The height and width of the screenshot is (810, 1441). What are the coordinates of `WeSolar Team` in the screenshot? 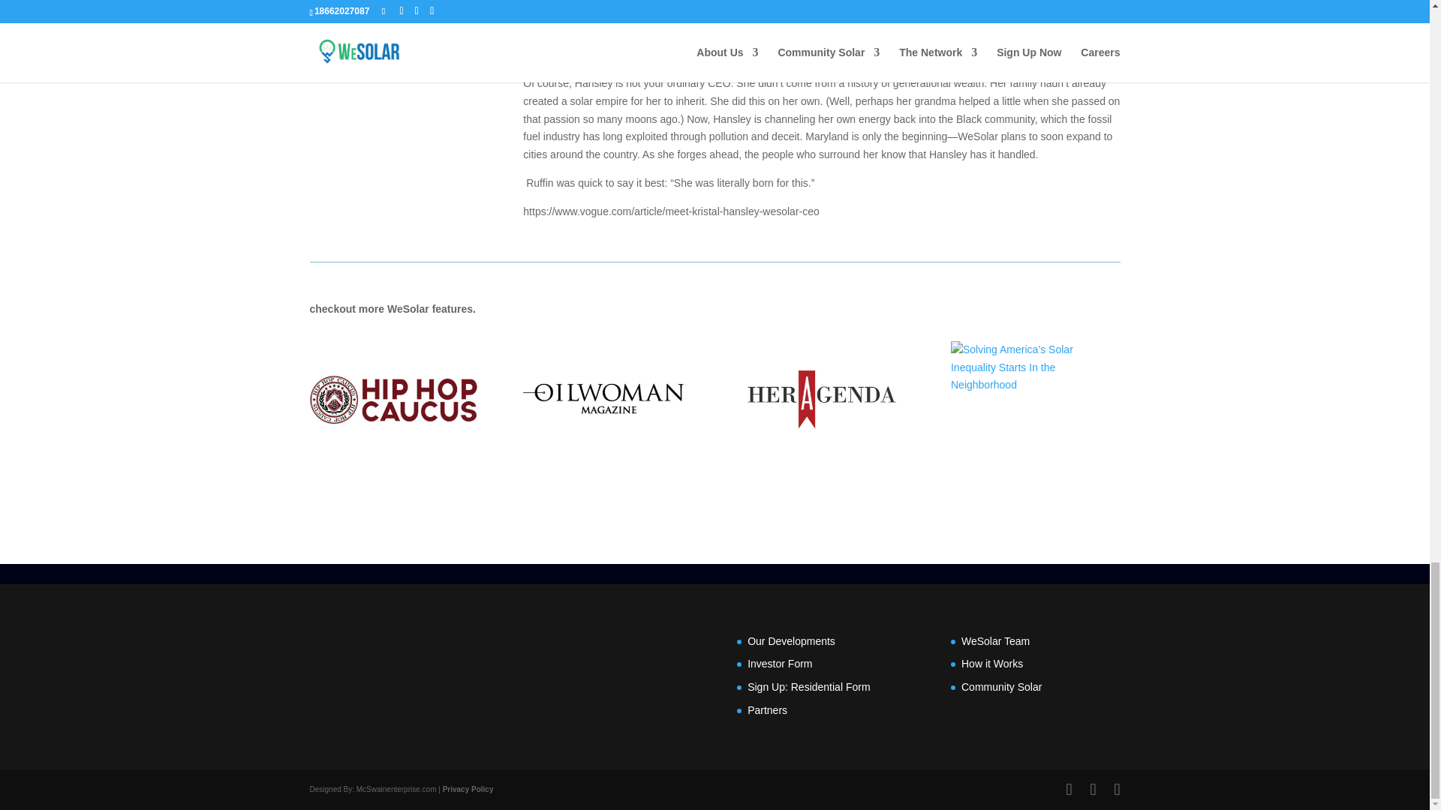 It's located at (995, 640).